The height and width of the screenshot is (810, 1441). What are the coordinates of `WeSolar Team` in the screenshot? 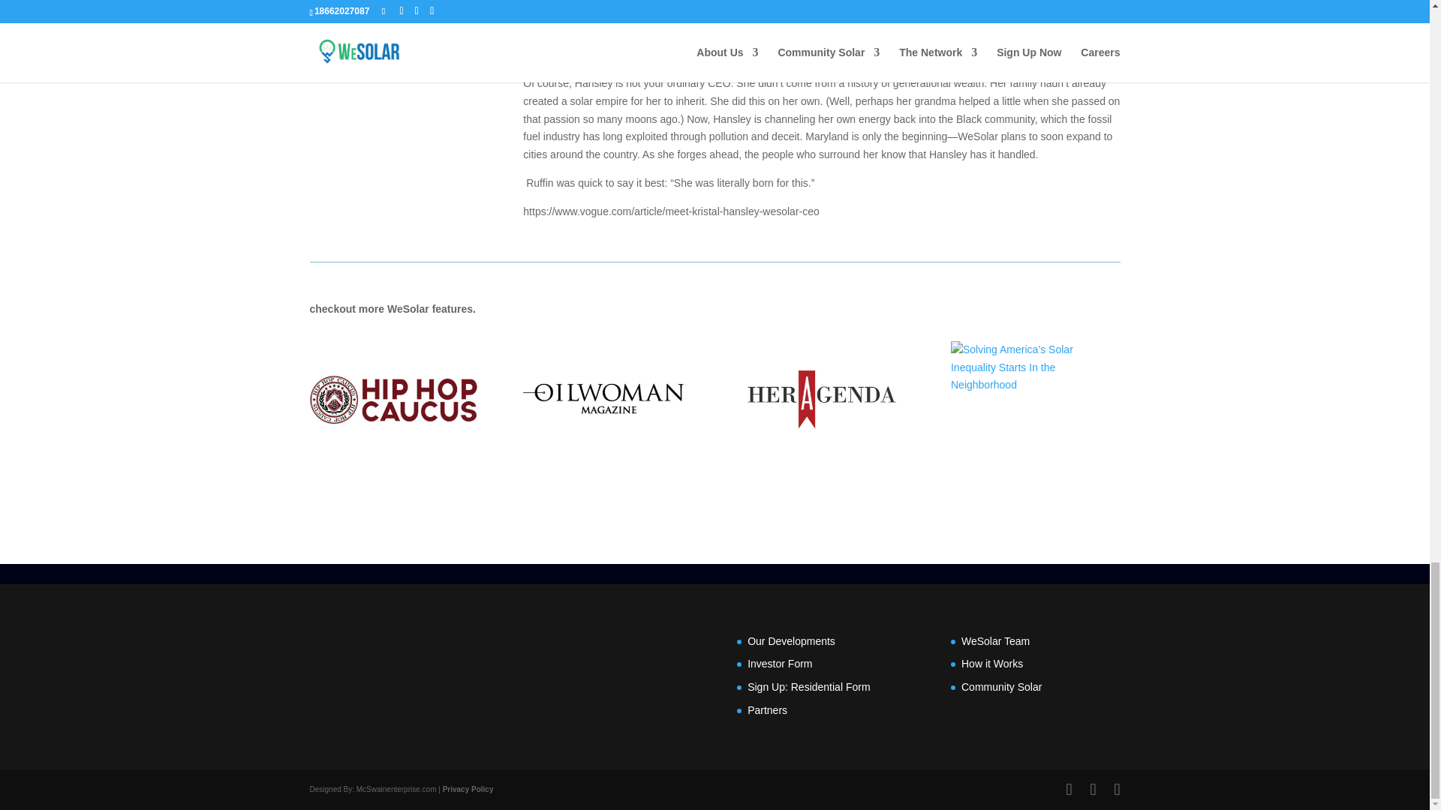 It's located at (995, 640).